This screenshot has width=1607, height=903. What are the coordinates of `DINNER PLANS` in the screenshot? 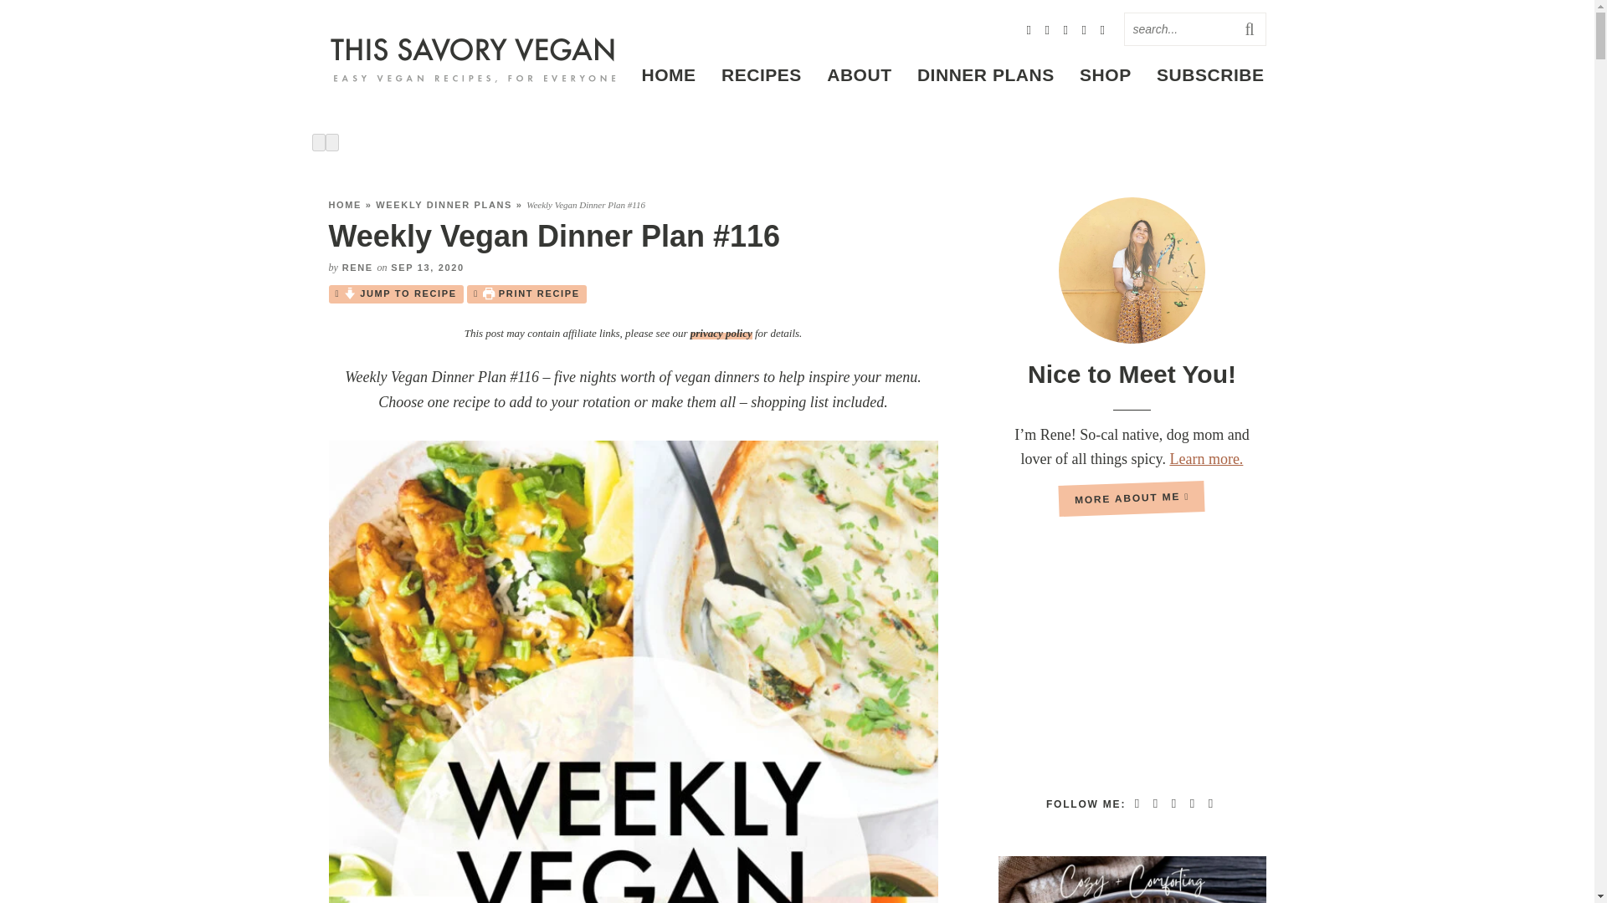 It's located at (985, 74).